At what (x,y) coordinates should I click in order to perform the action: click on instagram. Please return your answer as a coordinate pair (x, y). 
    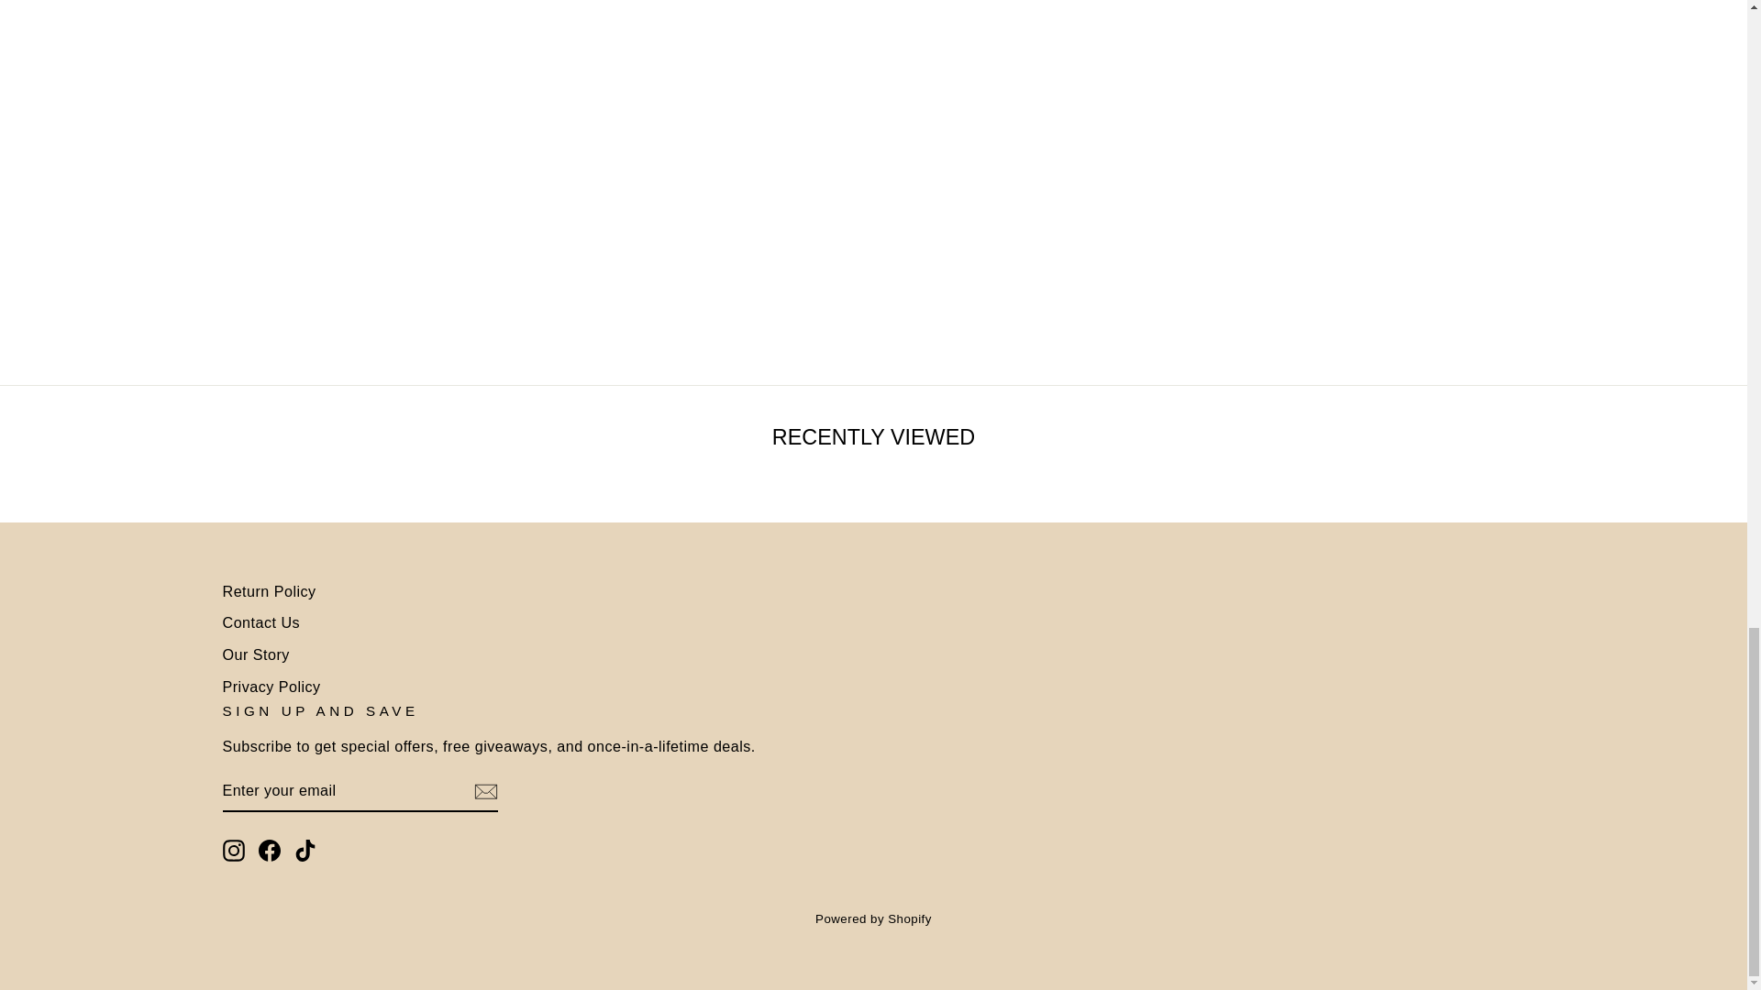
    Looking at the image, I should click on (233, 850).